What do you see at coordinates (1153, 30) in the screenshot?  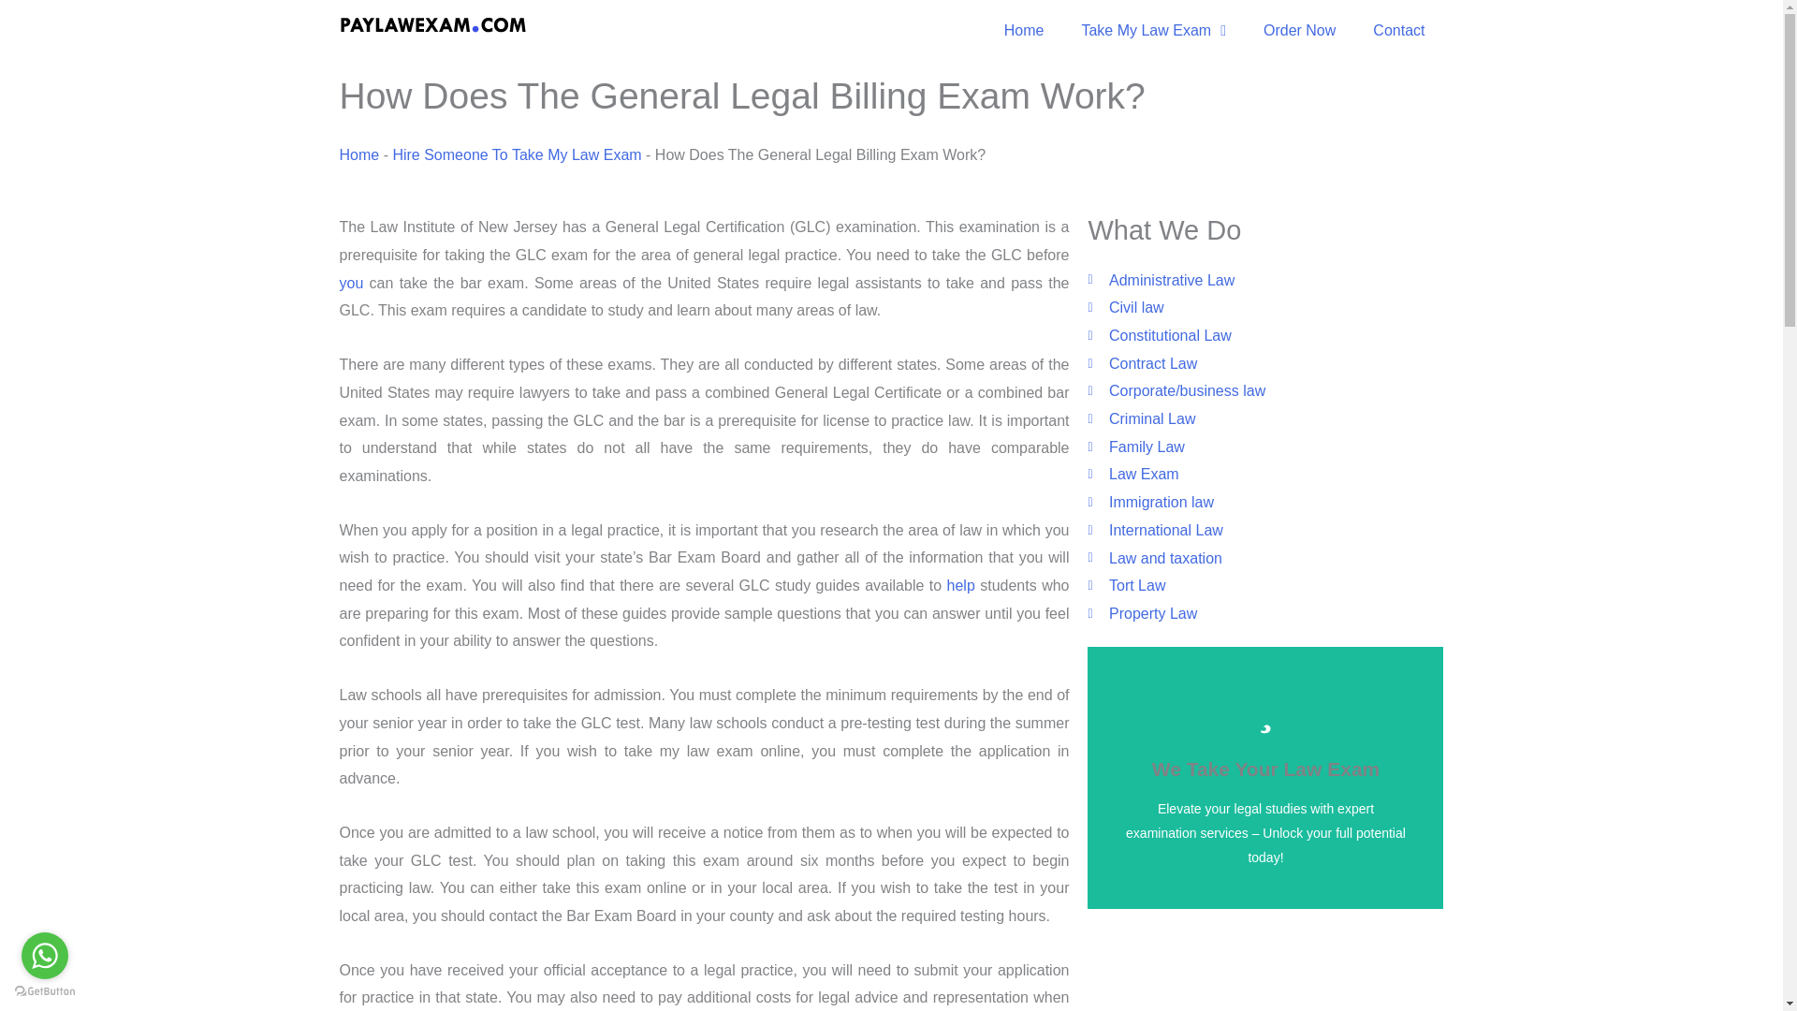 I see `Take My Law Exam` at bounding box center [1153, 30].